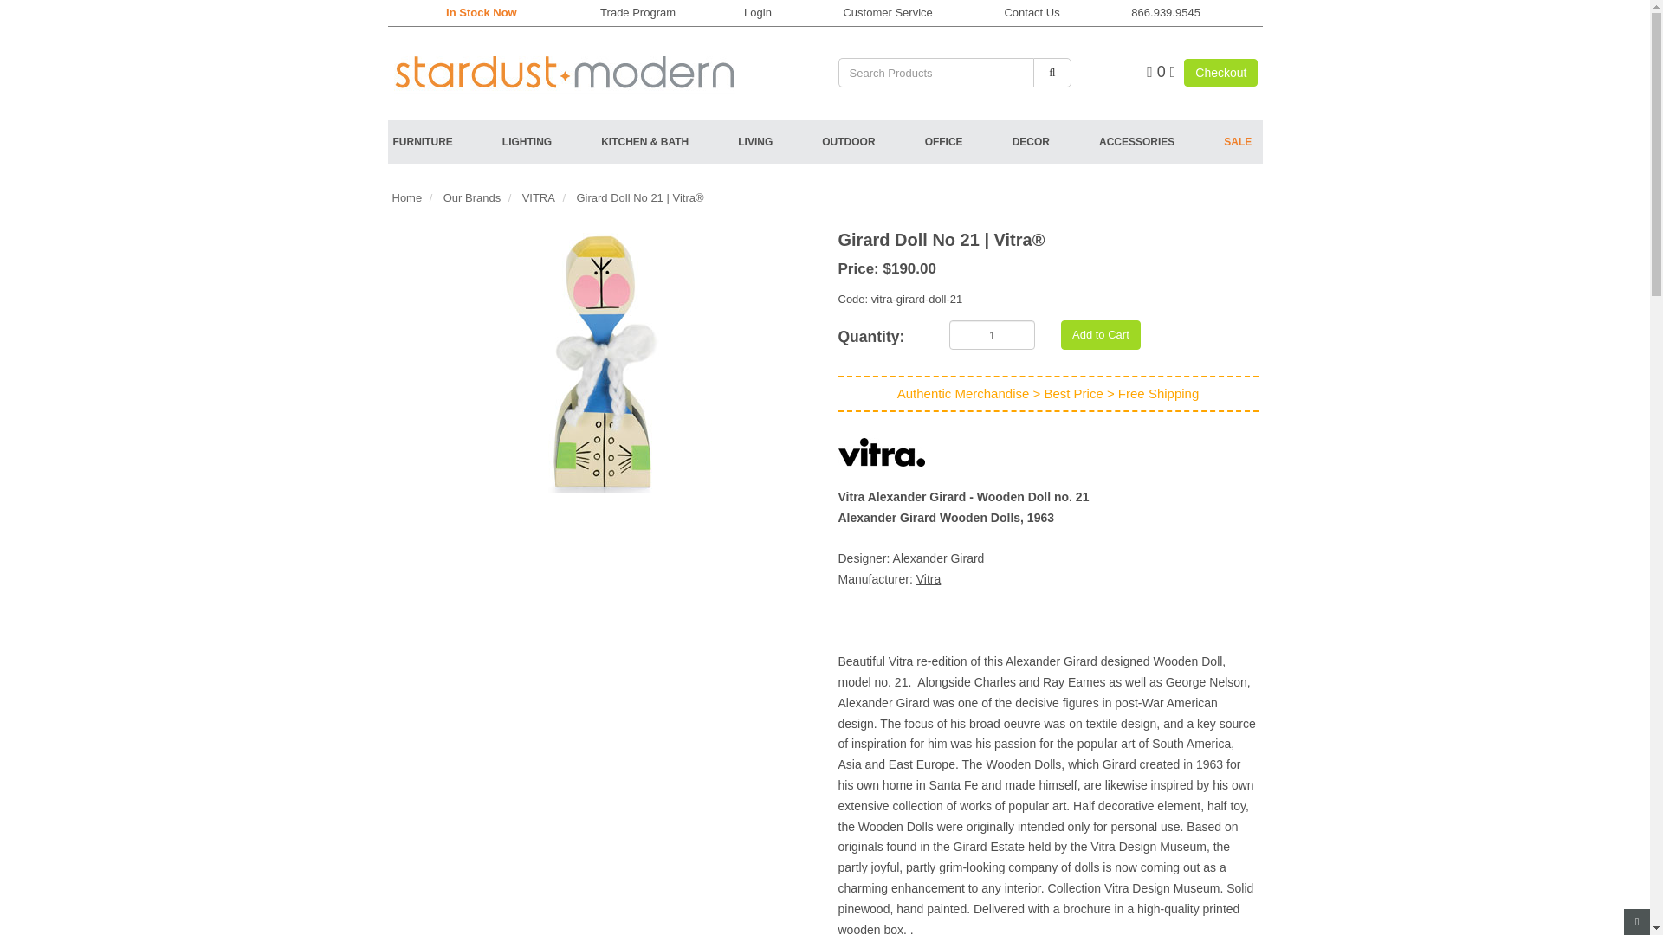 The height and width of the screenshot is (935, 1663). I want to click on Go to the Home page., so click(568, 68).